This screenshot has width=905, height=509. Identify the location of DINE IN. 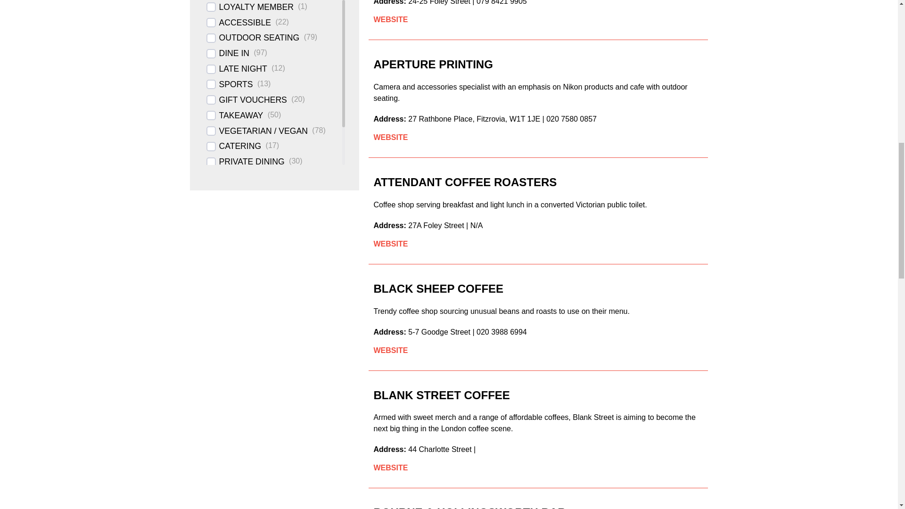
(234, 55).